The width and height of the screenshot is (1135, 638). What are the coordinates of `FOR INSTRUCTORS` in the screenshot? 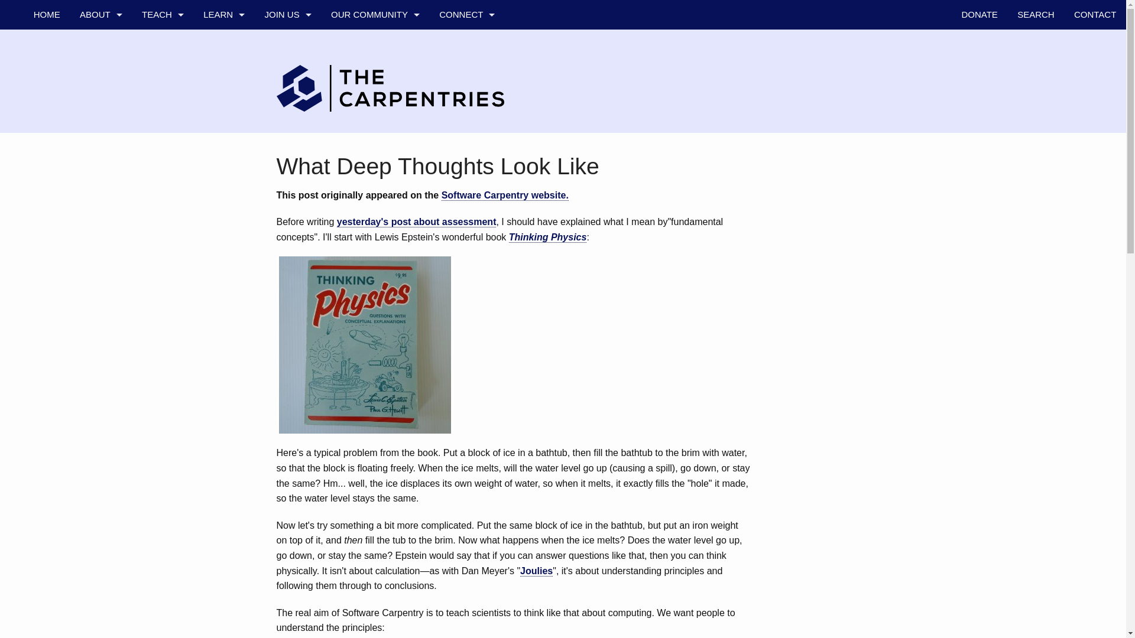 It's located at (162, 221).